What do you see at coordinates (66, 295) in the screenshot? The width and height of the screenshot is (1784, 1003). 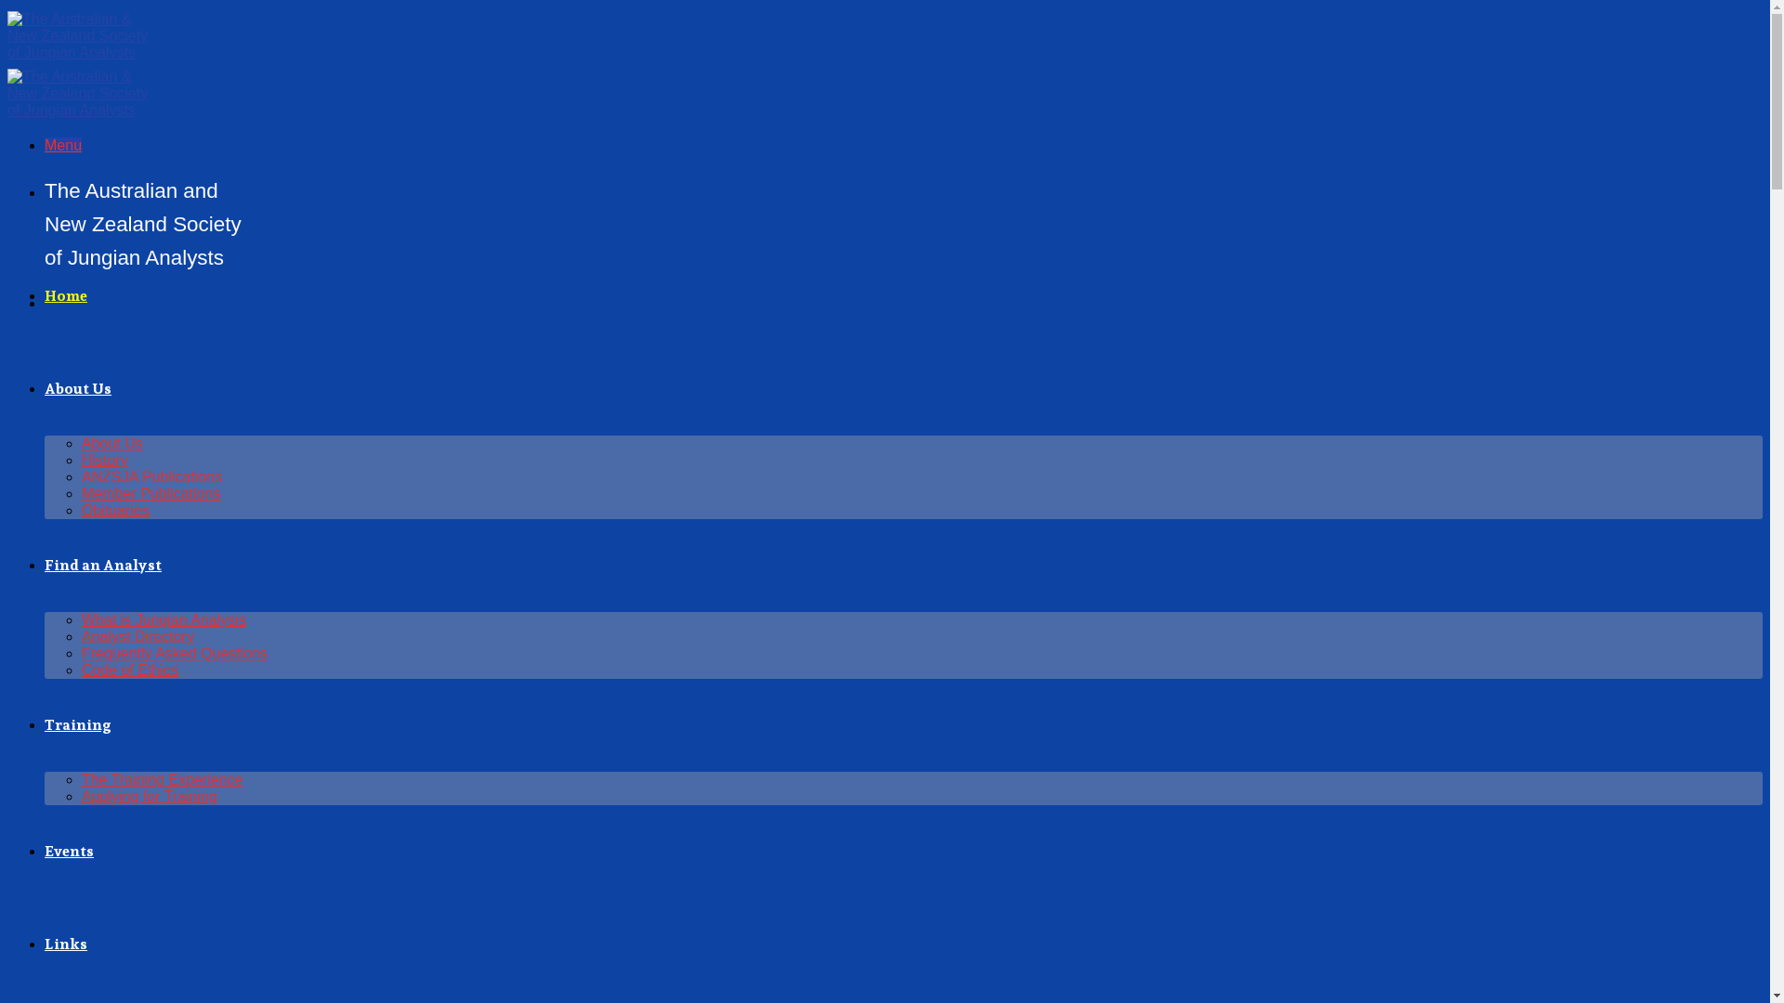 I see `Home` at bounding box center [66, 295].